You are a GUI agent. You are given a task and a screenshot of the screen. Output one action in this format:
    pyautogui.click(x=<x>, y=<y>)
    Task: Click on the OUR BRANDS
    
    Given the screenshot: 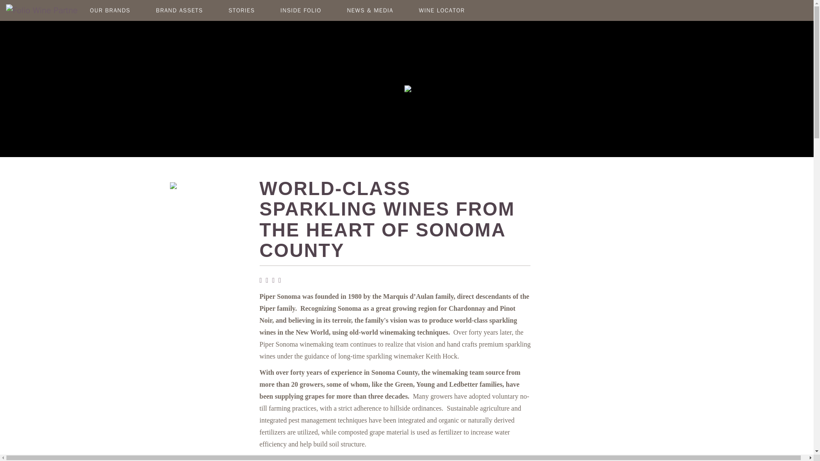 What is the action you would take?
    pyautogui.click(x=110, y=13)
    